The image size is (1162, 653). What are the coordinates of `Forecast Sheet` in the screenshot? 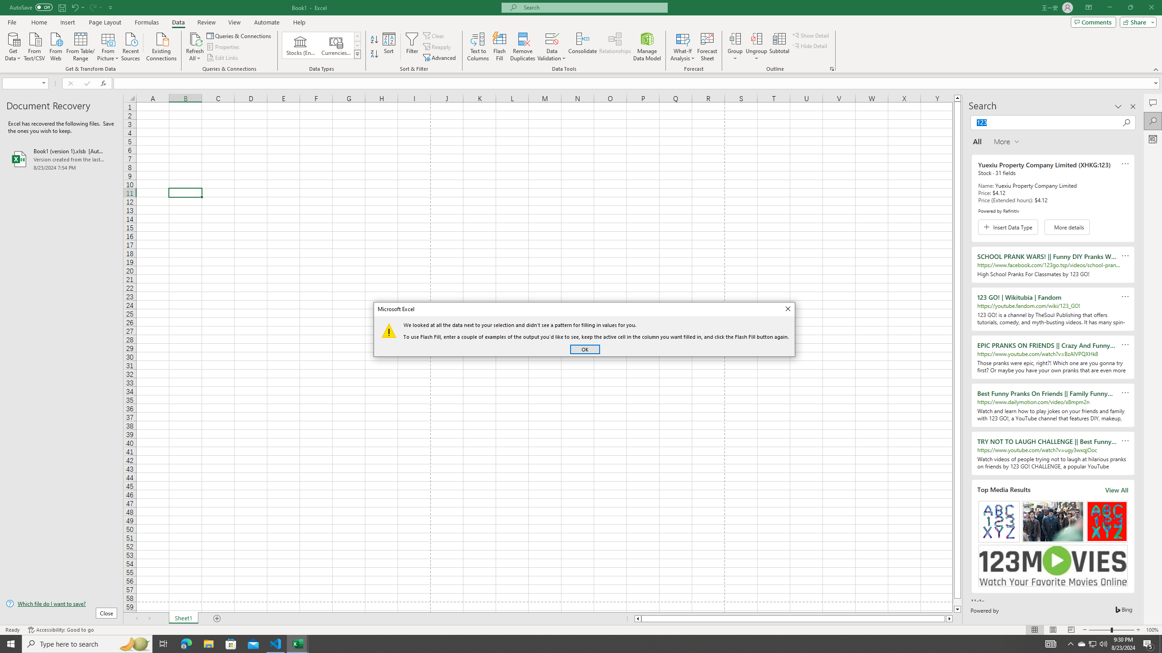 It's located at (707, 47).